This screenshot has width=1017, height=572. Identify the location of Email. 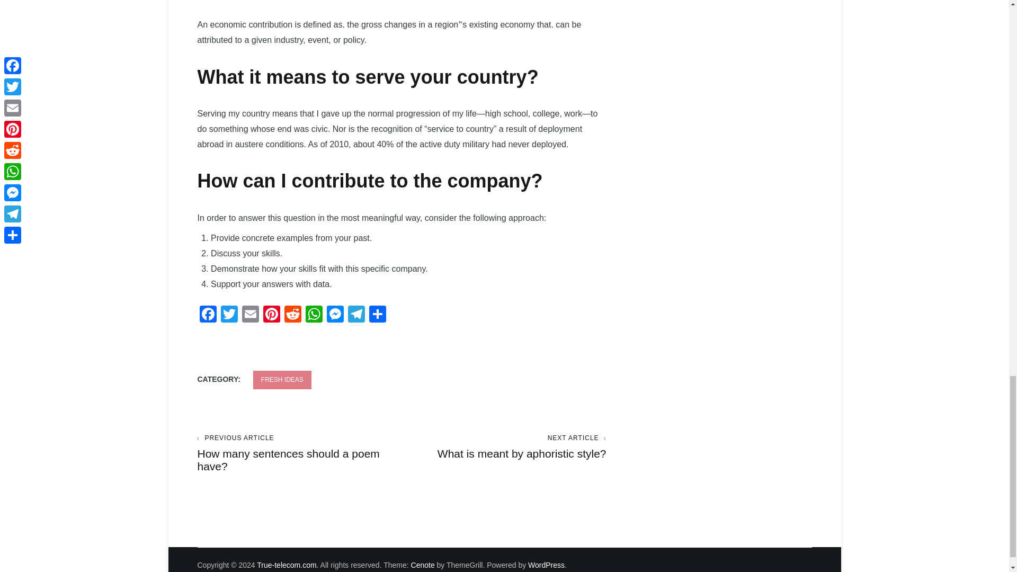
(208, 315).